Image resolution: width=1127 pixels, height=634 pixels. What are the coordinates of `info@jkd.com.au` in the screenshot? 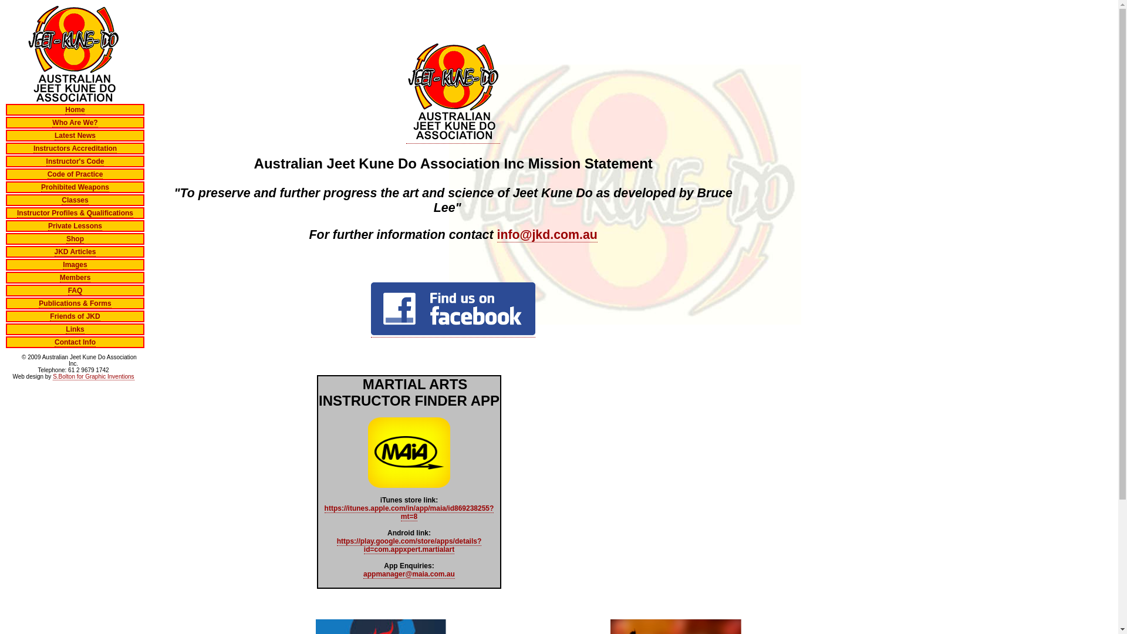 It's located at (547, 235).